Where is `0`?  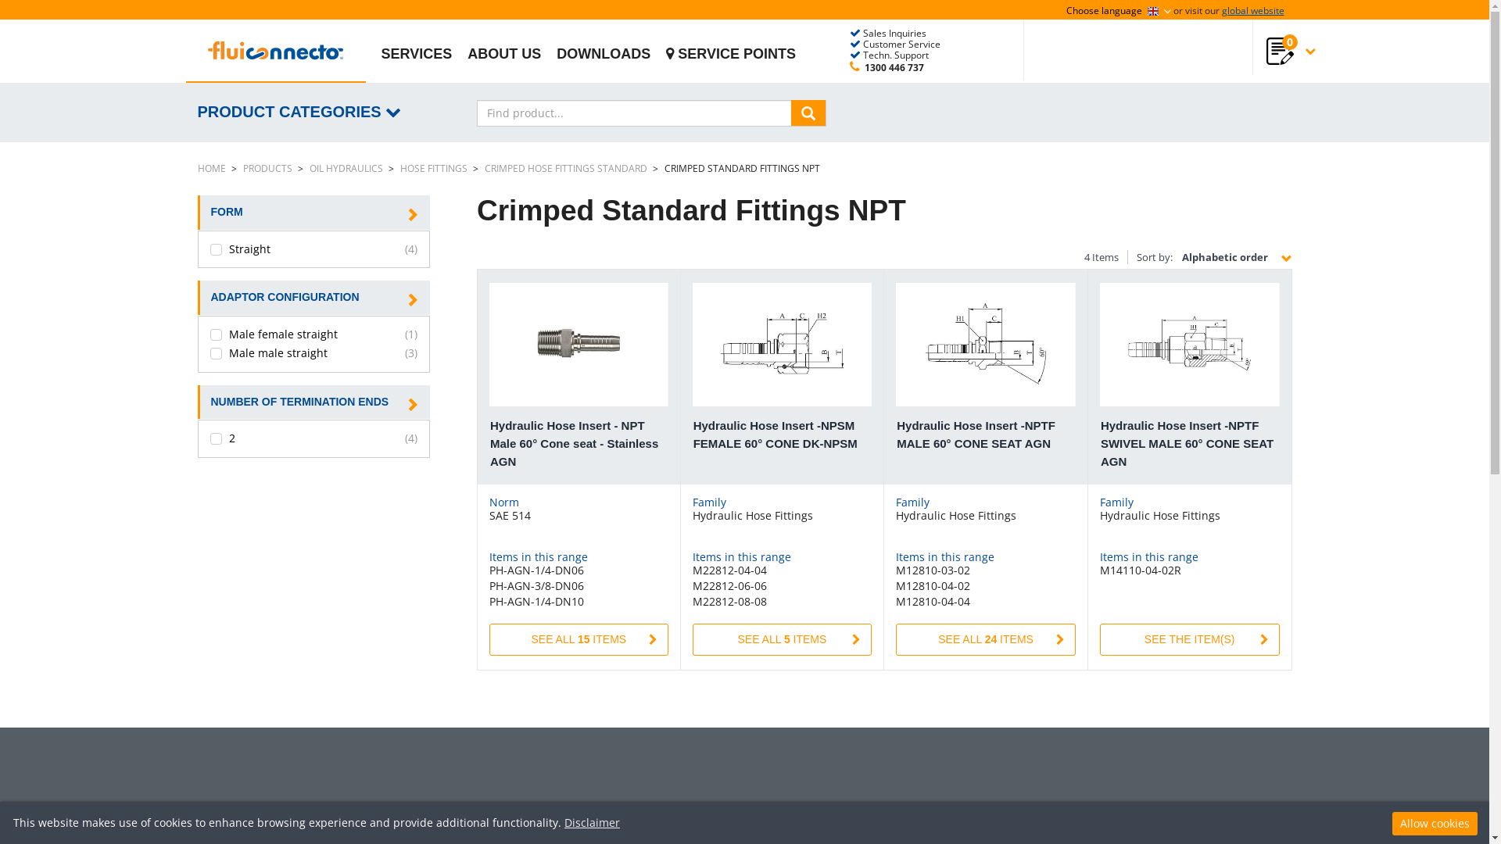
0 is located at coordinates (1272, 61).